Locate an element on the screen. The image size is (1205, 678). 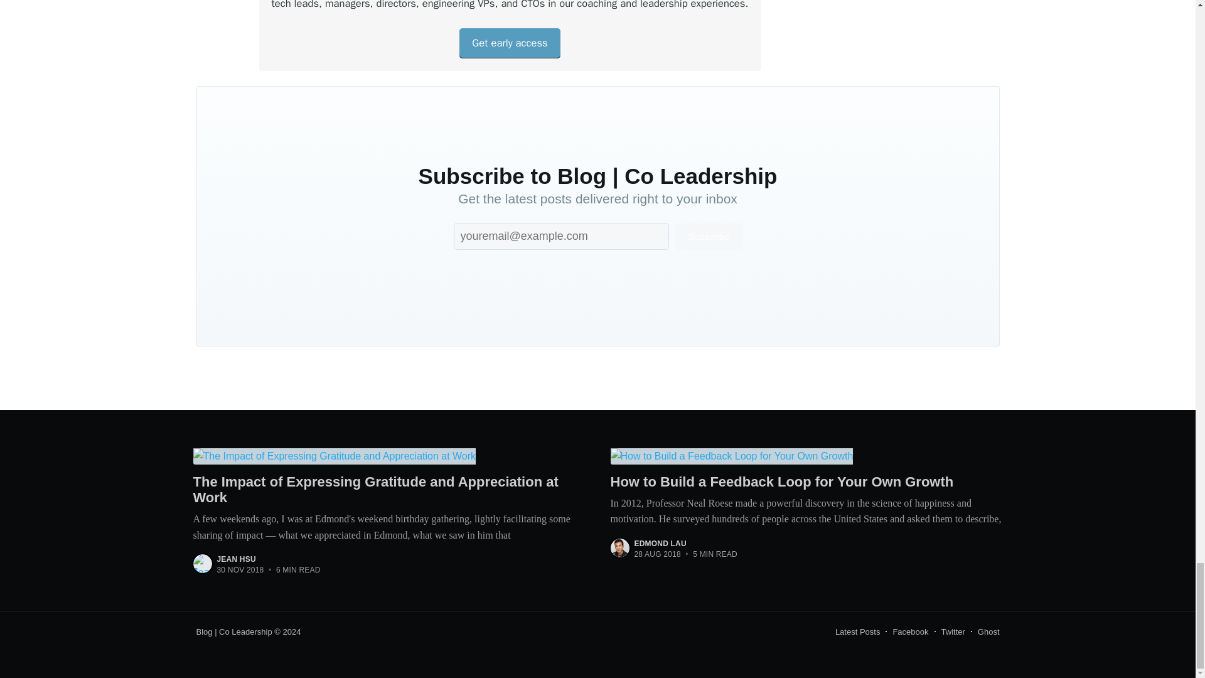
Facebook is located at coordinates (910, 632).